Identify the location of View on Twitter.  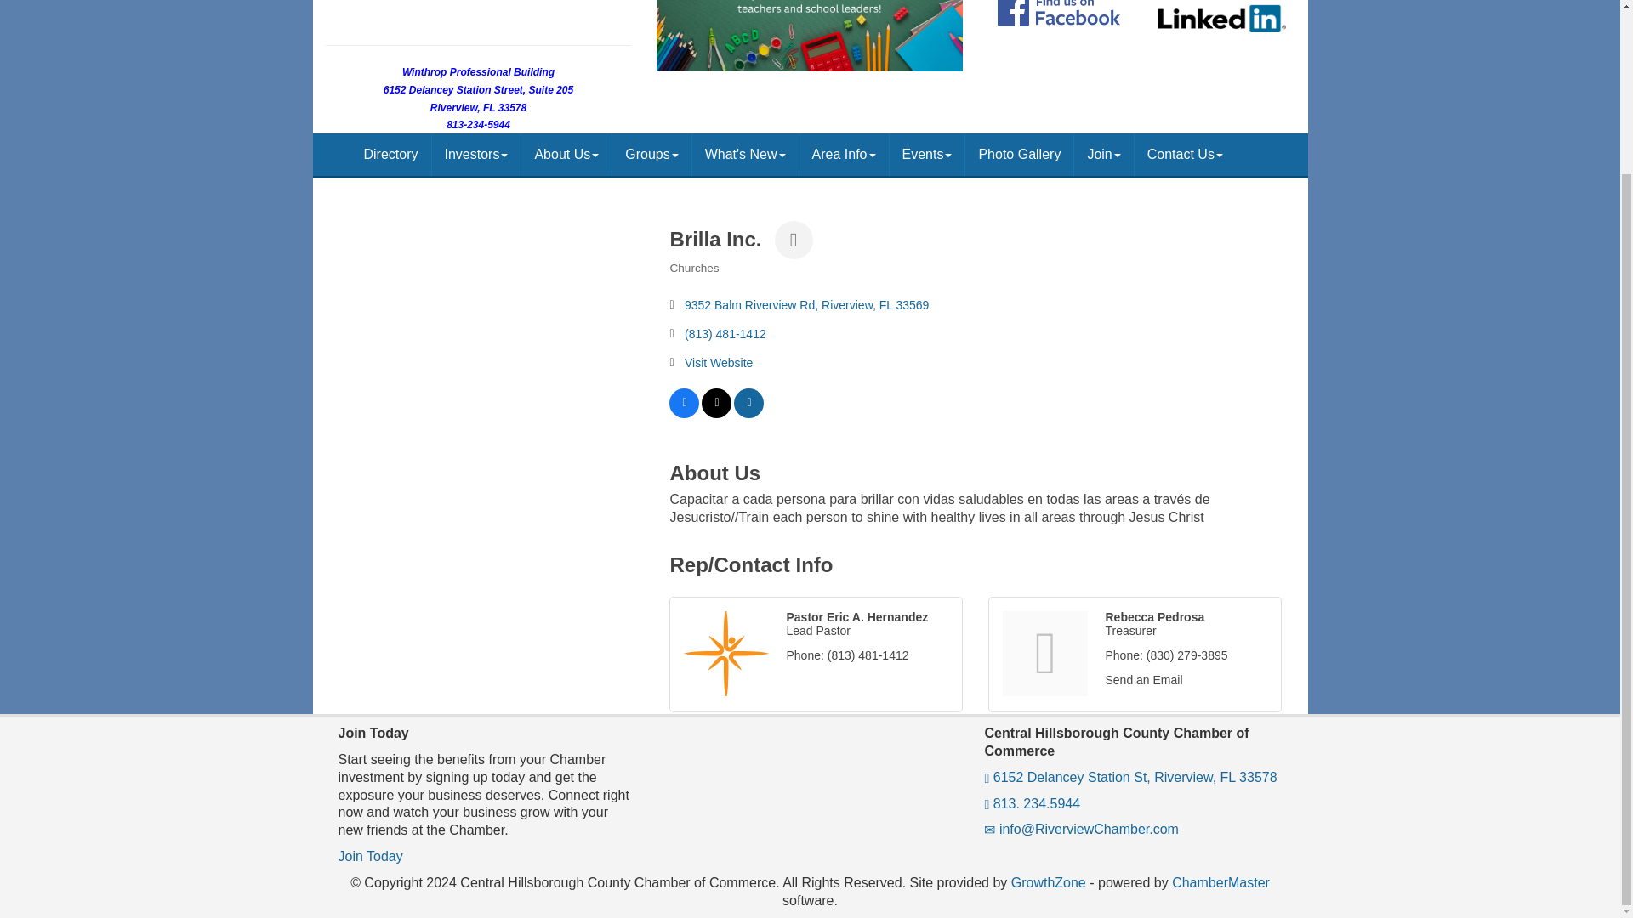
(716, 413).